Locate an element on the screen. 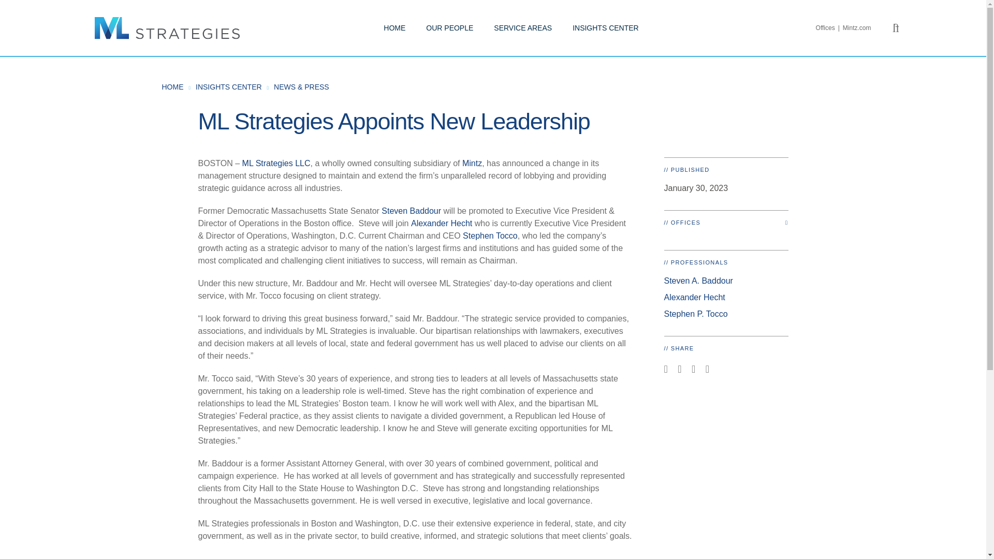 The image size is (994, 559). Stephen P. Tocco is located at coordinates (696, 314).